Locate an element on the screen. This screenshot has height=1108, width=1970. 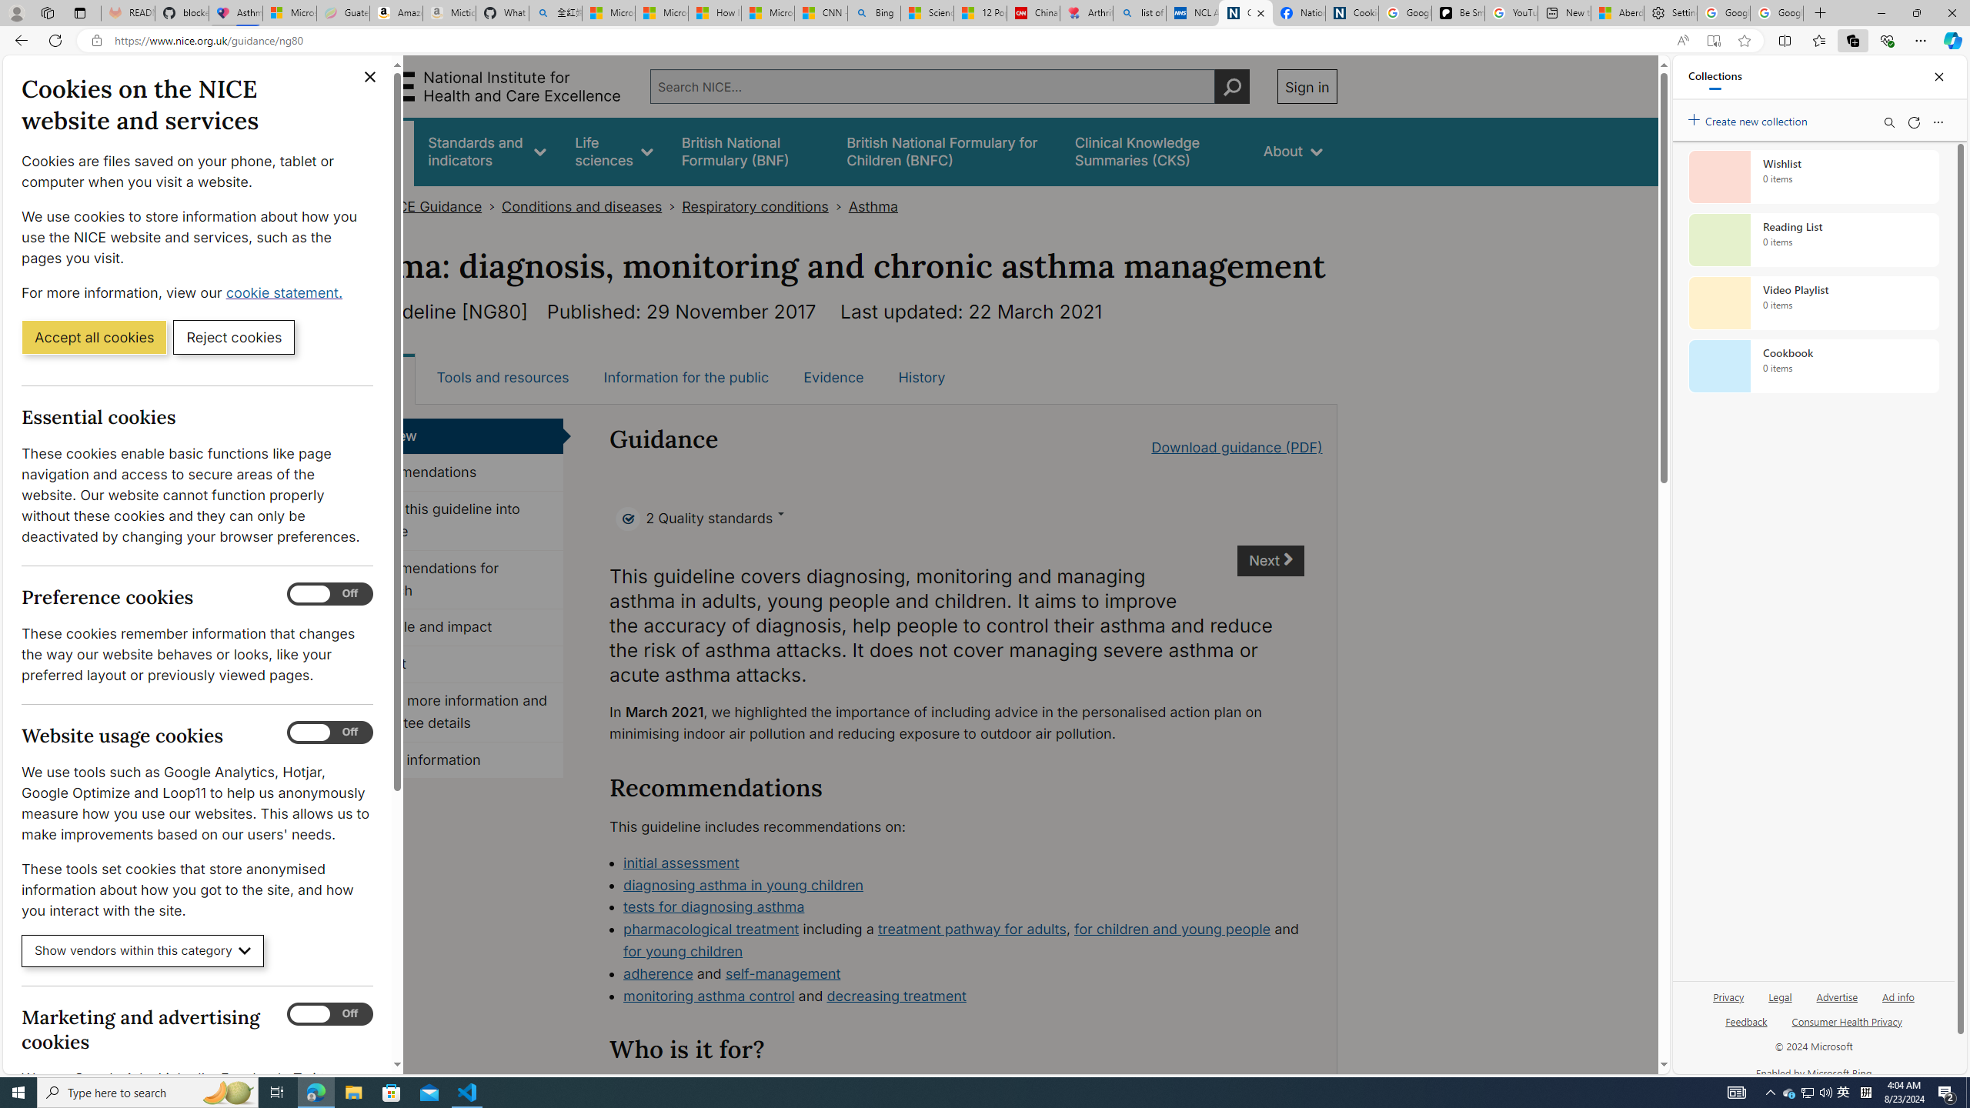
for young children is located at coordinates (682, 951).